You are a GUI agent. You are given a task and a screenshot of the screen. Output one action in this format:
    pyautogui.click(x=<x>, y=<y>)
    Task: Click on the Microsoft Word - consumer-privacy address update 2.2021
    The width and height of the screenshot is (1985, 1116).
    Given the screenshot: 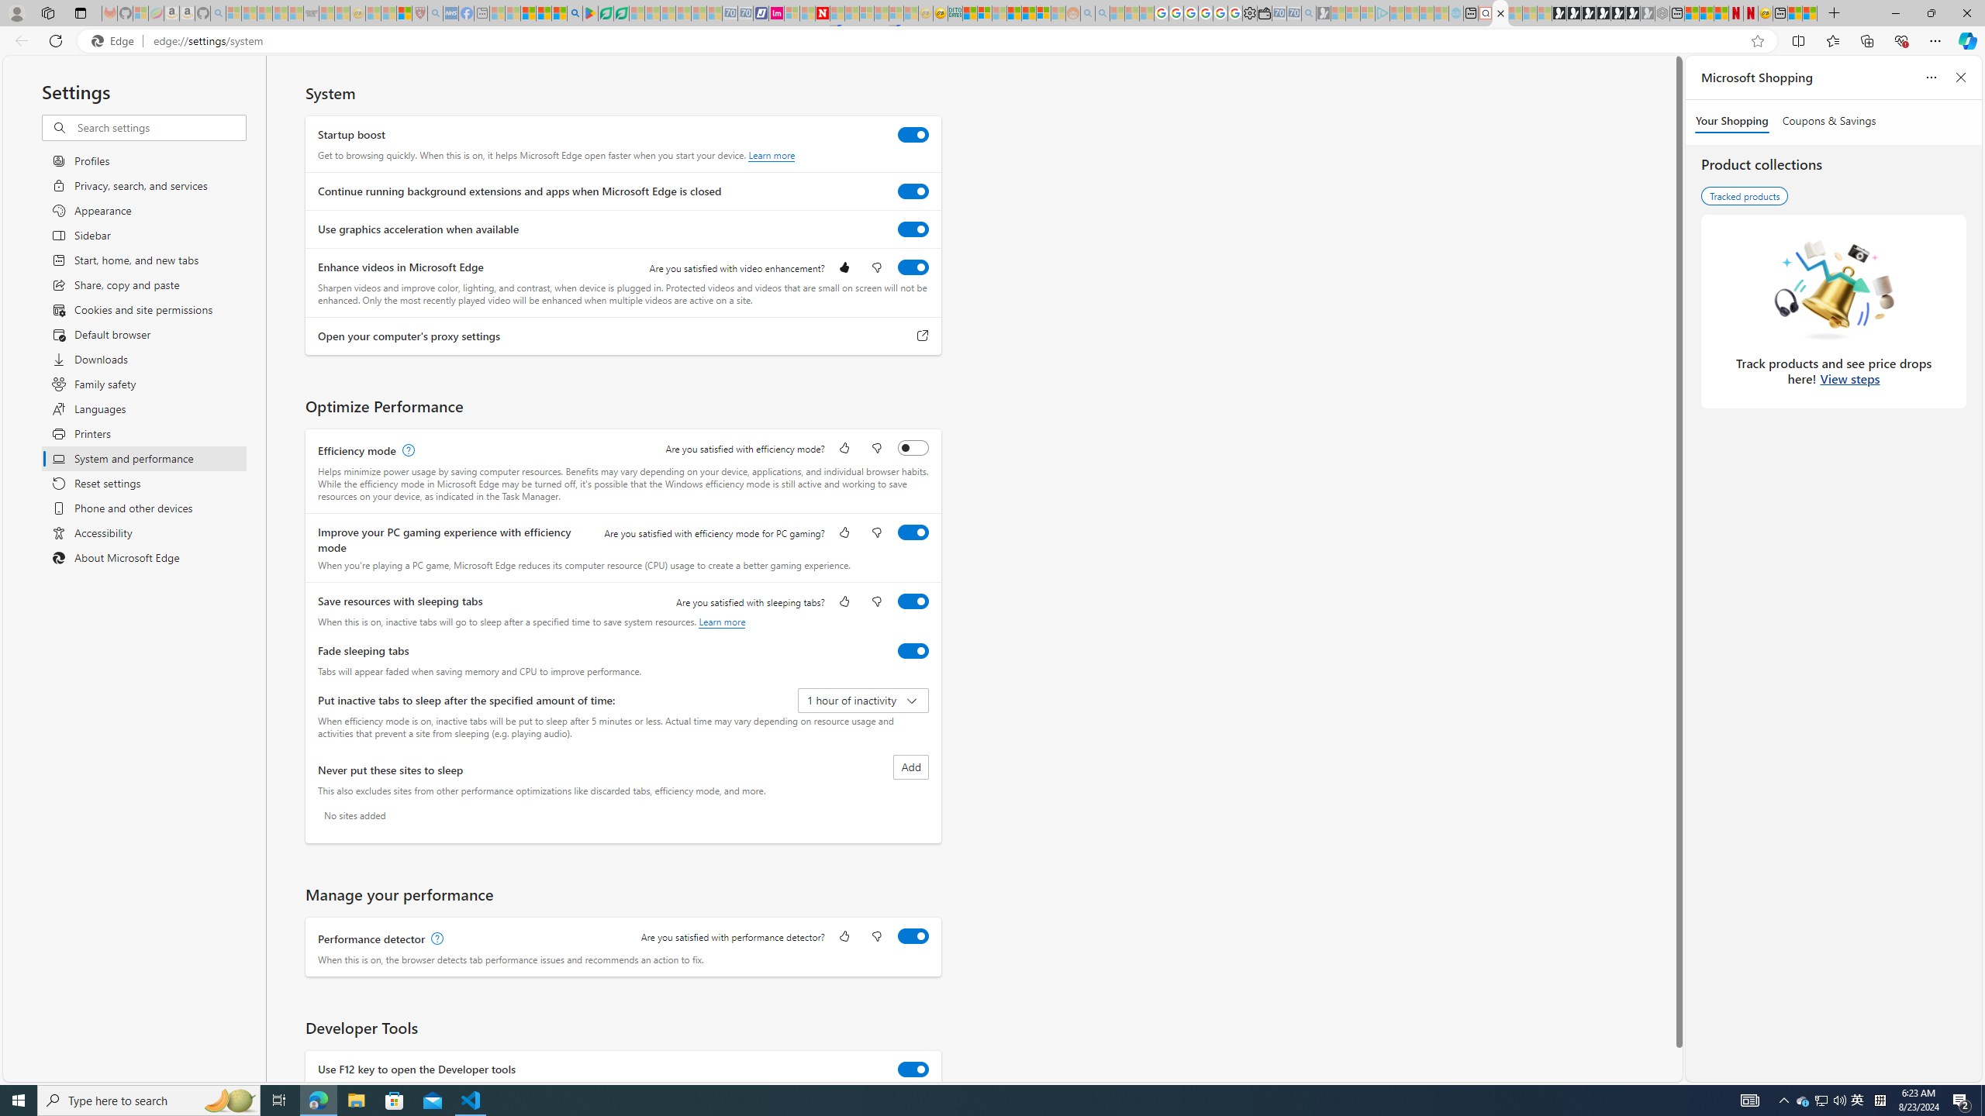 What is the action you would take?
    pyautogui.click(x=621, y=13)
    